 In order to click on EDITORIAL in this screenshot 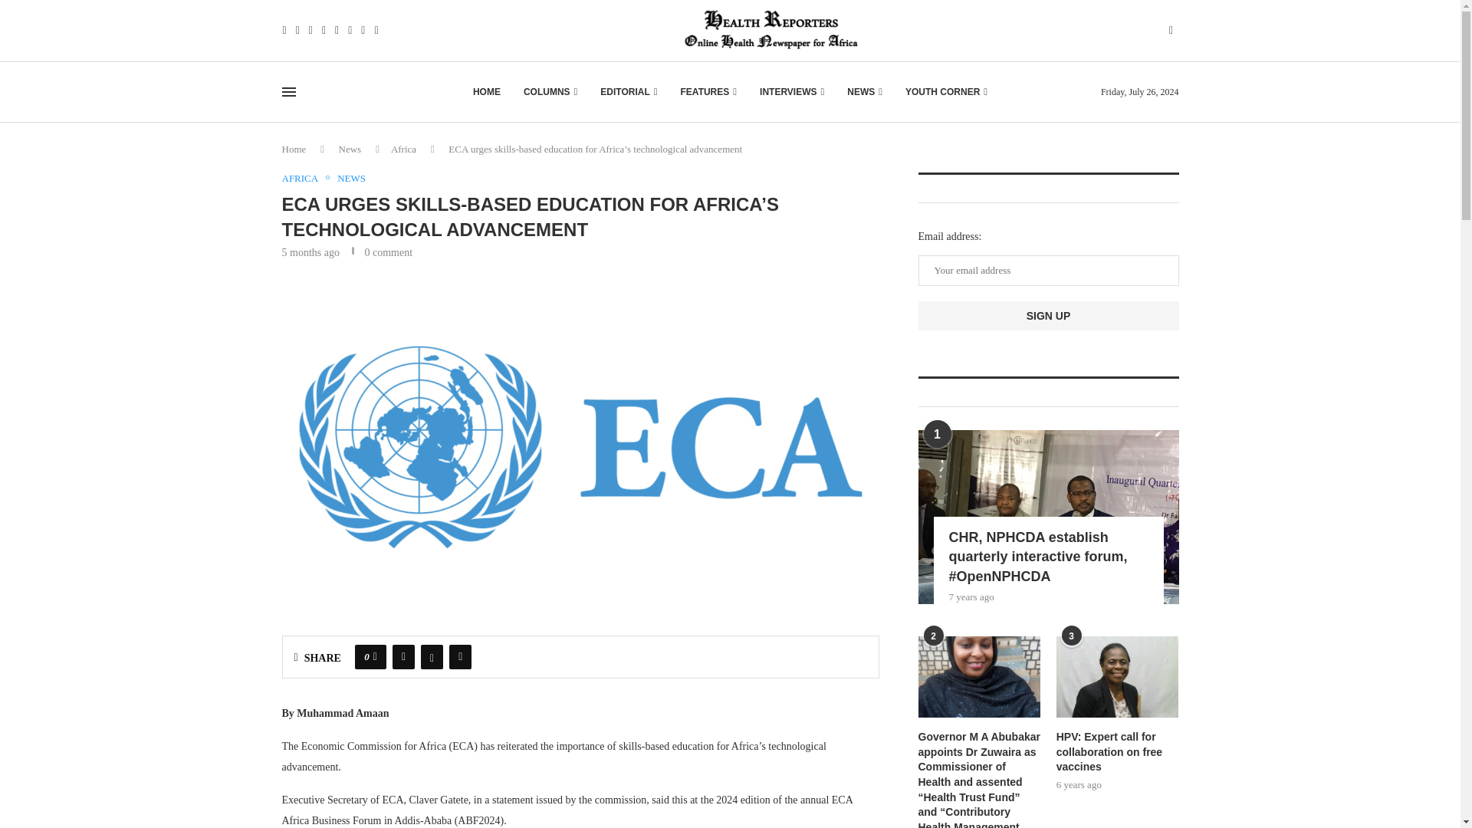, I will do `click(629, 92)`.